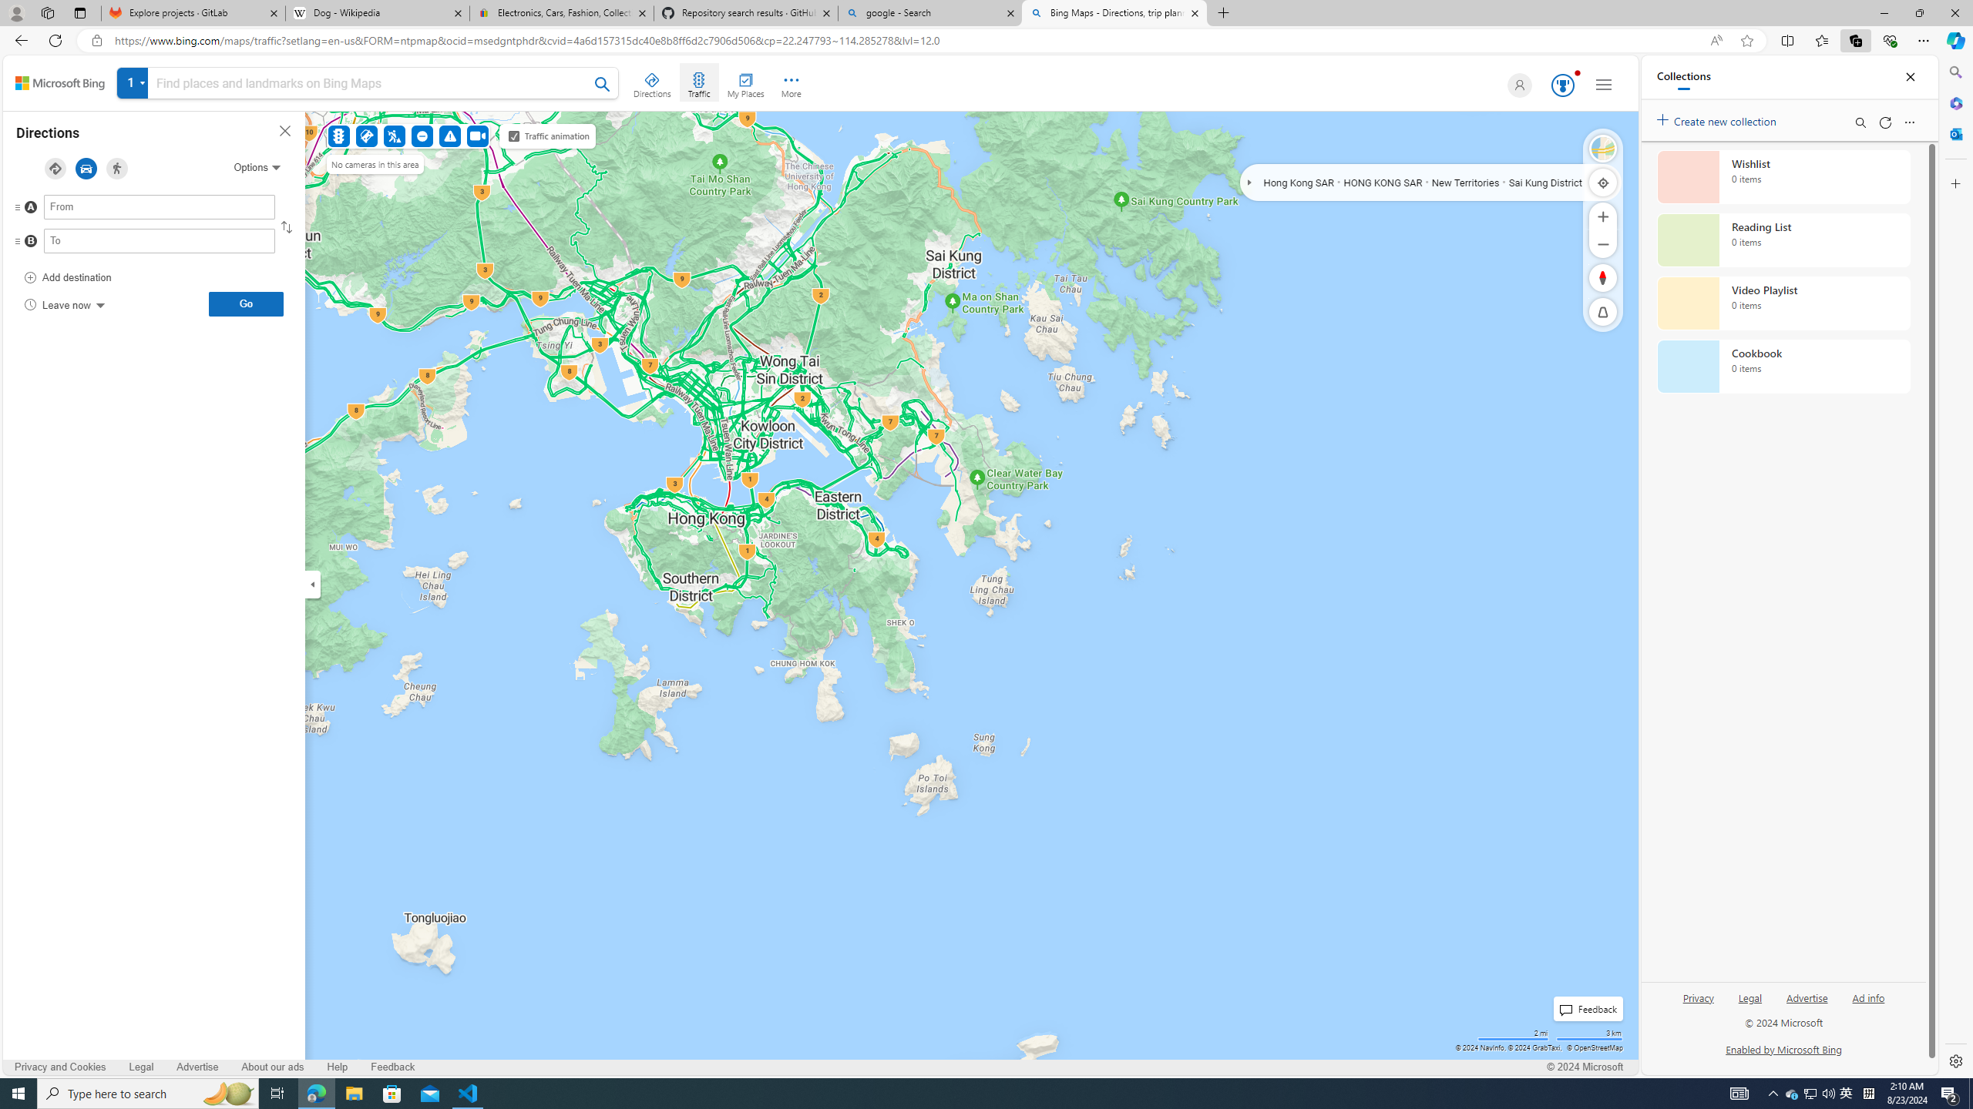 This screenshot has width=1973, height=1109. I want to click on Privacy and Cookies, so click(60, 1067).